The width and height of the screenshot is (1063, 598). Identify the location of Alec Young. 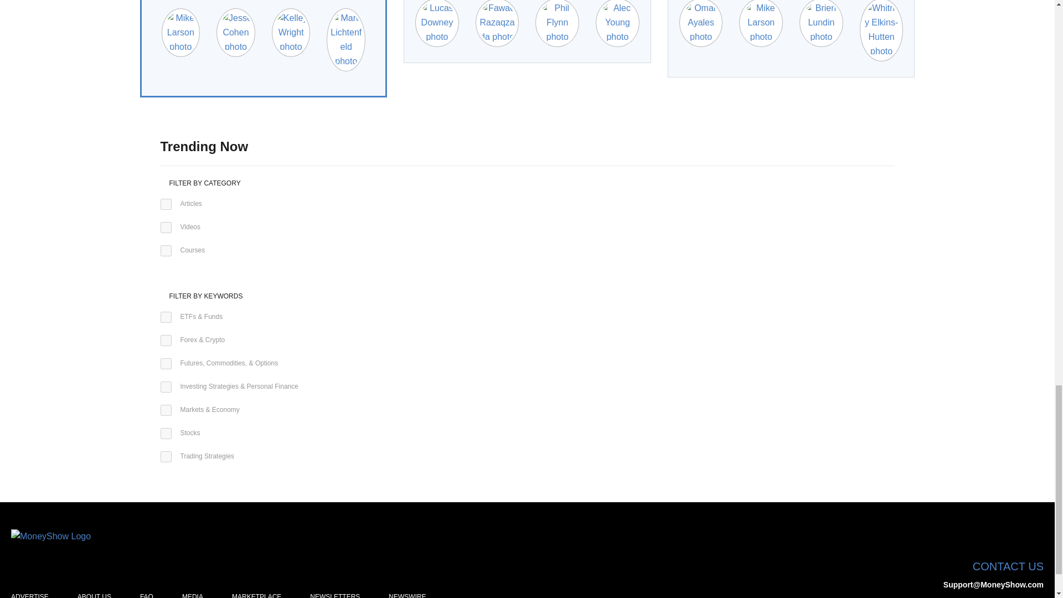
(617, 22).